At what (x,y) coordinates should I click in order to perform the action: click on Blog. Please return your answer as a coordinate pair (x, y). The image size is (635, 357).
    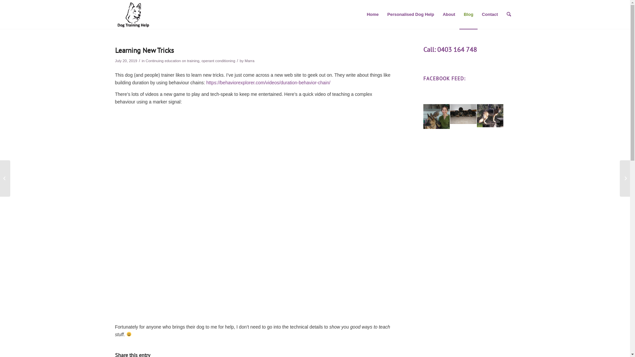
    Looking at the image, I should click on (468, 15).